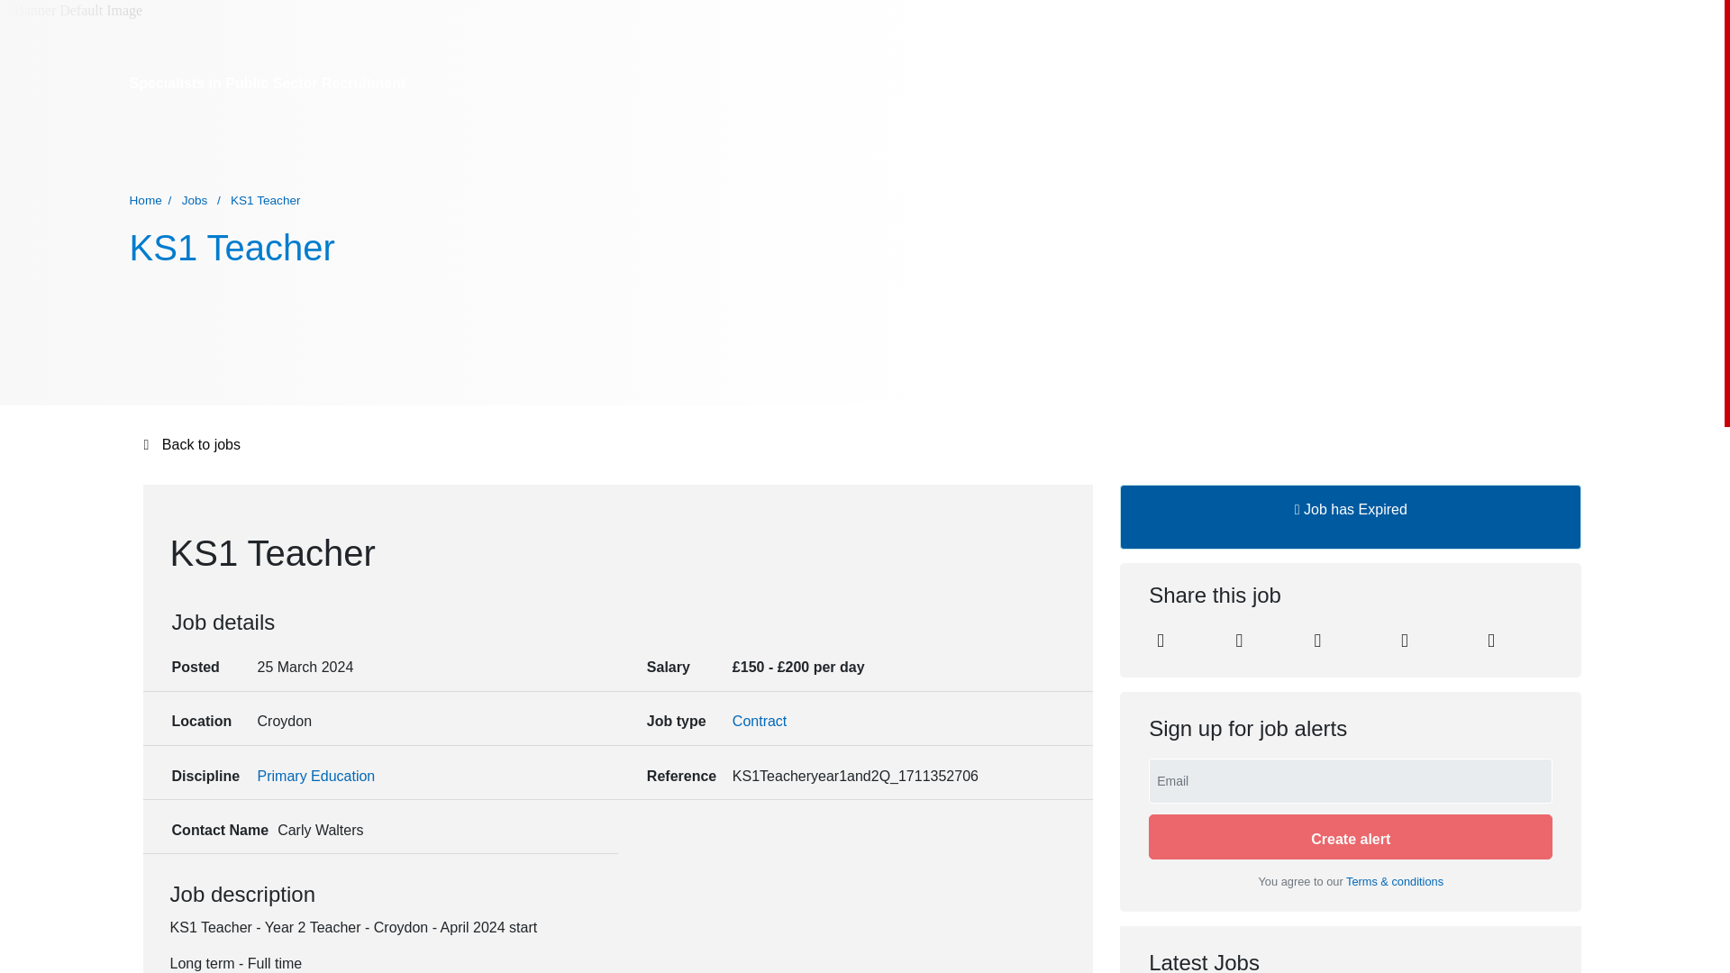 Image resolution: width=1730 pixels, height=973 pixels. I want to click on About Us, so click(857, 151).